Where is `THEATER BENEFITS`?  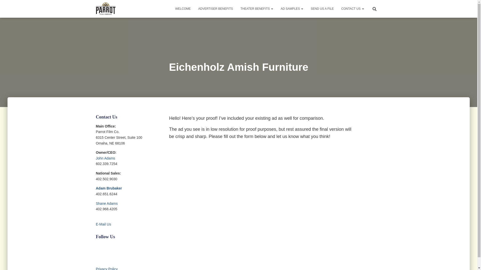
THEATER BENEFITS is located at coordinates (257, 8).